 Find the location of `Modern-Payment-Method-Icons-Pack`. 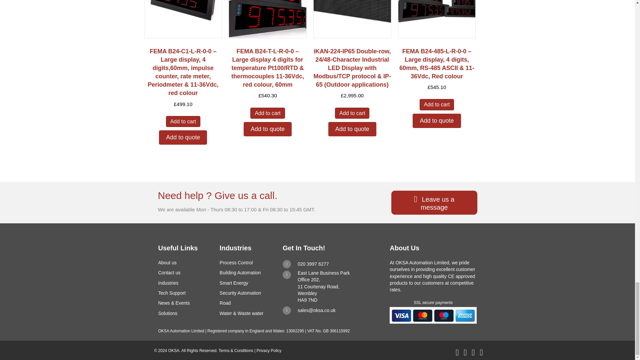

Modern-Payment-Method-Icons-Pack is located at coordinates (433, 315).